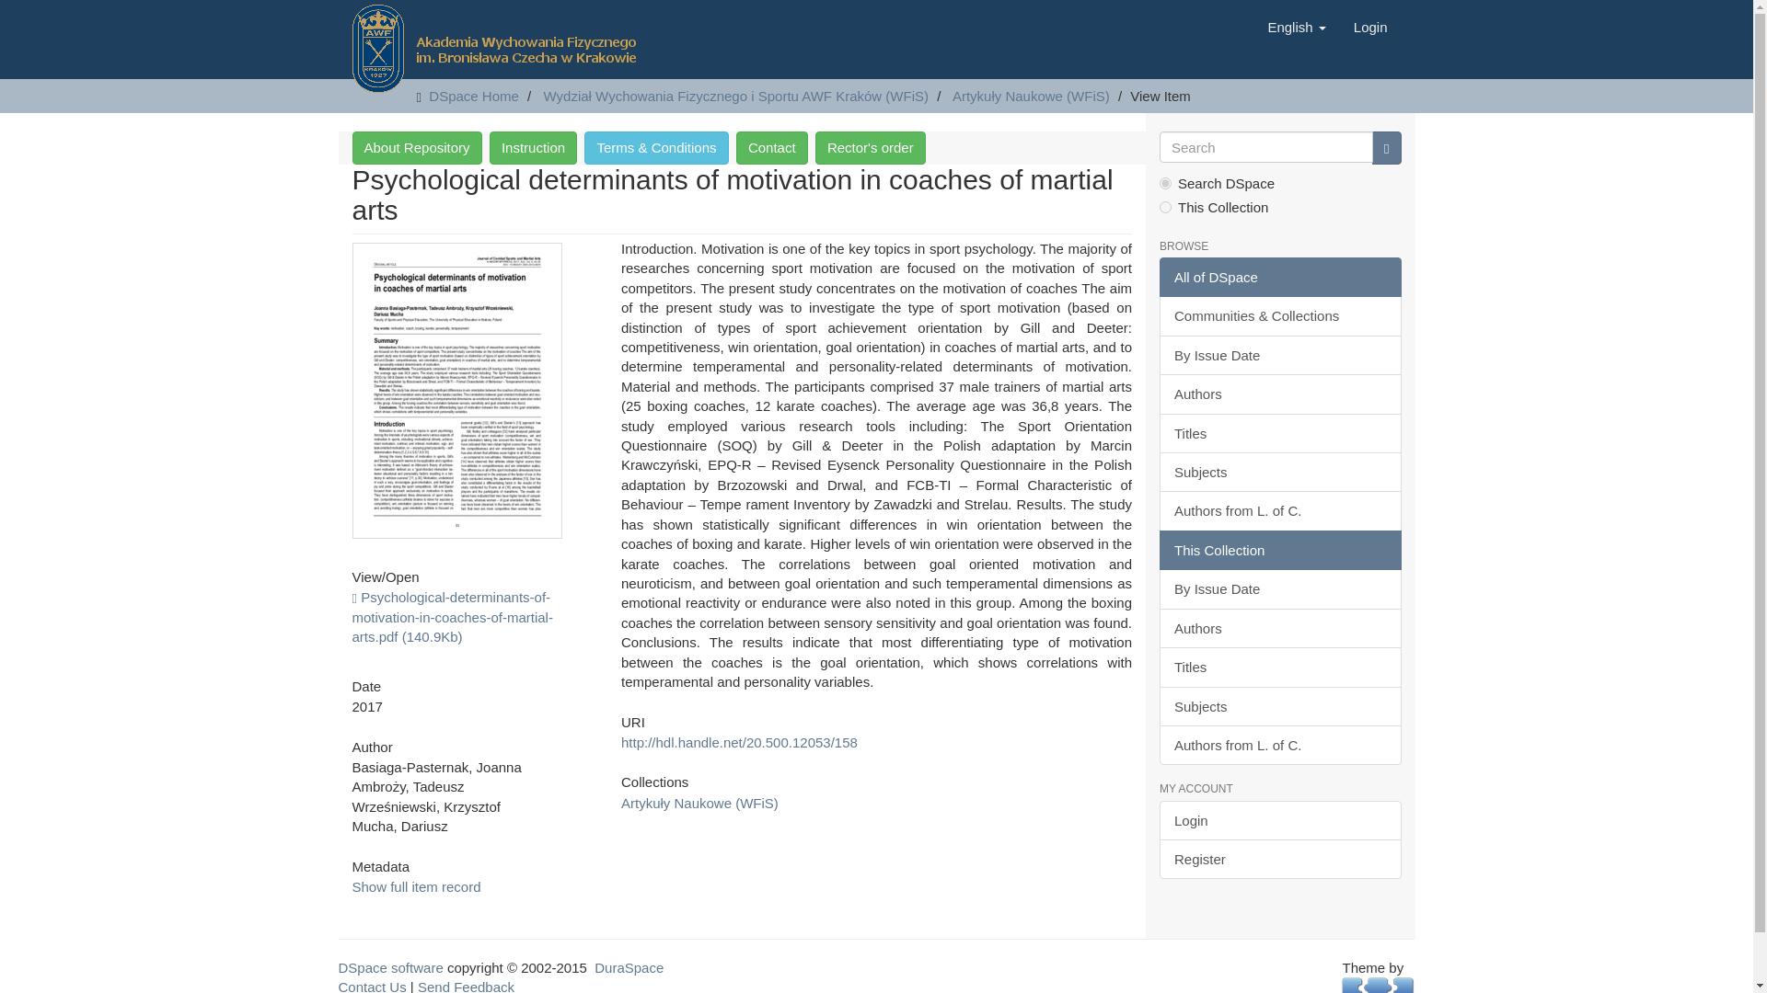 This screenshot has height=993, width=1767. Describe the element at coordinates (416, 886) in the screenshot. I see `Show full item record` at that location.